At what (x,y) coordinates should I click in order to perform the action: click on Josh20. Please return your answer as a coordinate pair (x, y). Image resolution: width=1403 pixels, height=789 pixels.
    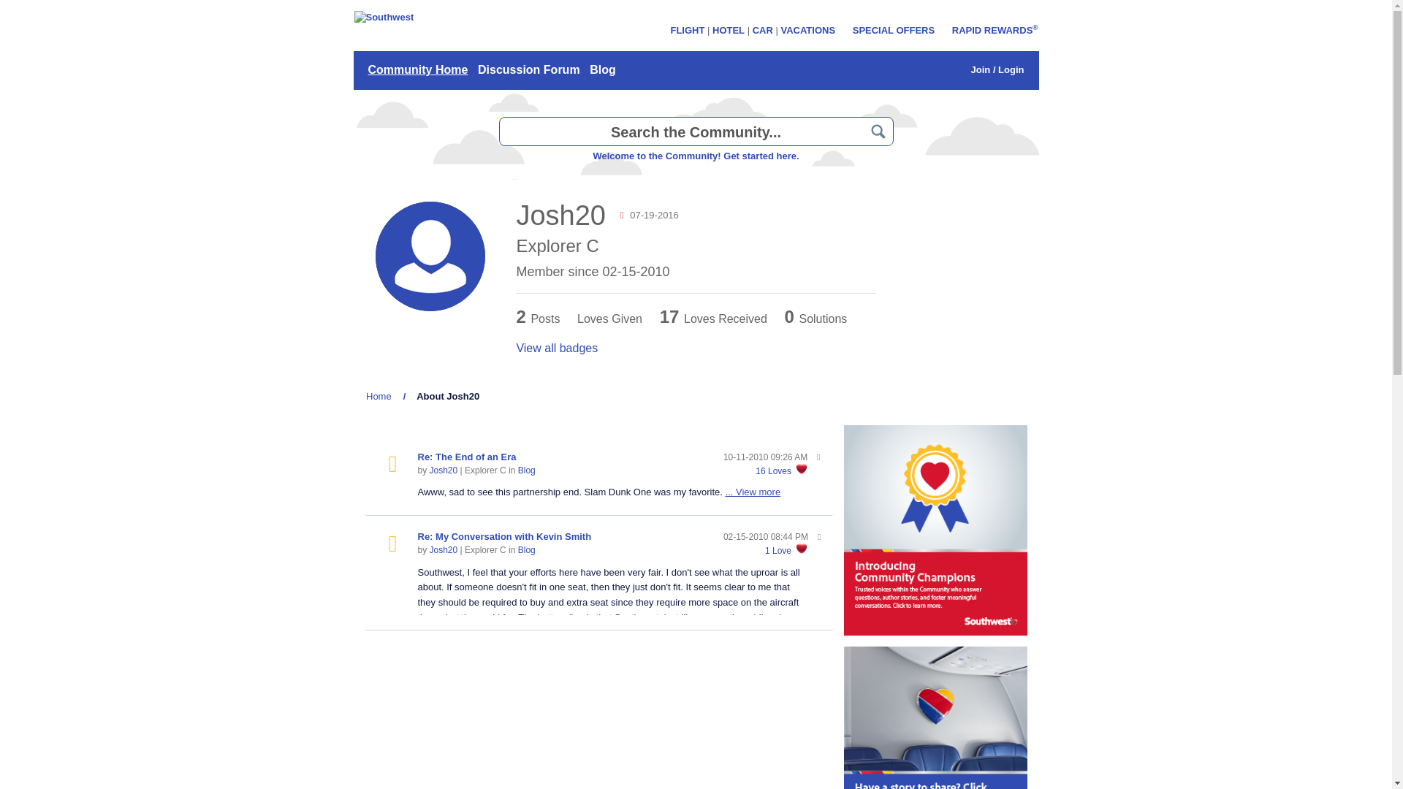
    Looking at the image, I should click on (444, 470).